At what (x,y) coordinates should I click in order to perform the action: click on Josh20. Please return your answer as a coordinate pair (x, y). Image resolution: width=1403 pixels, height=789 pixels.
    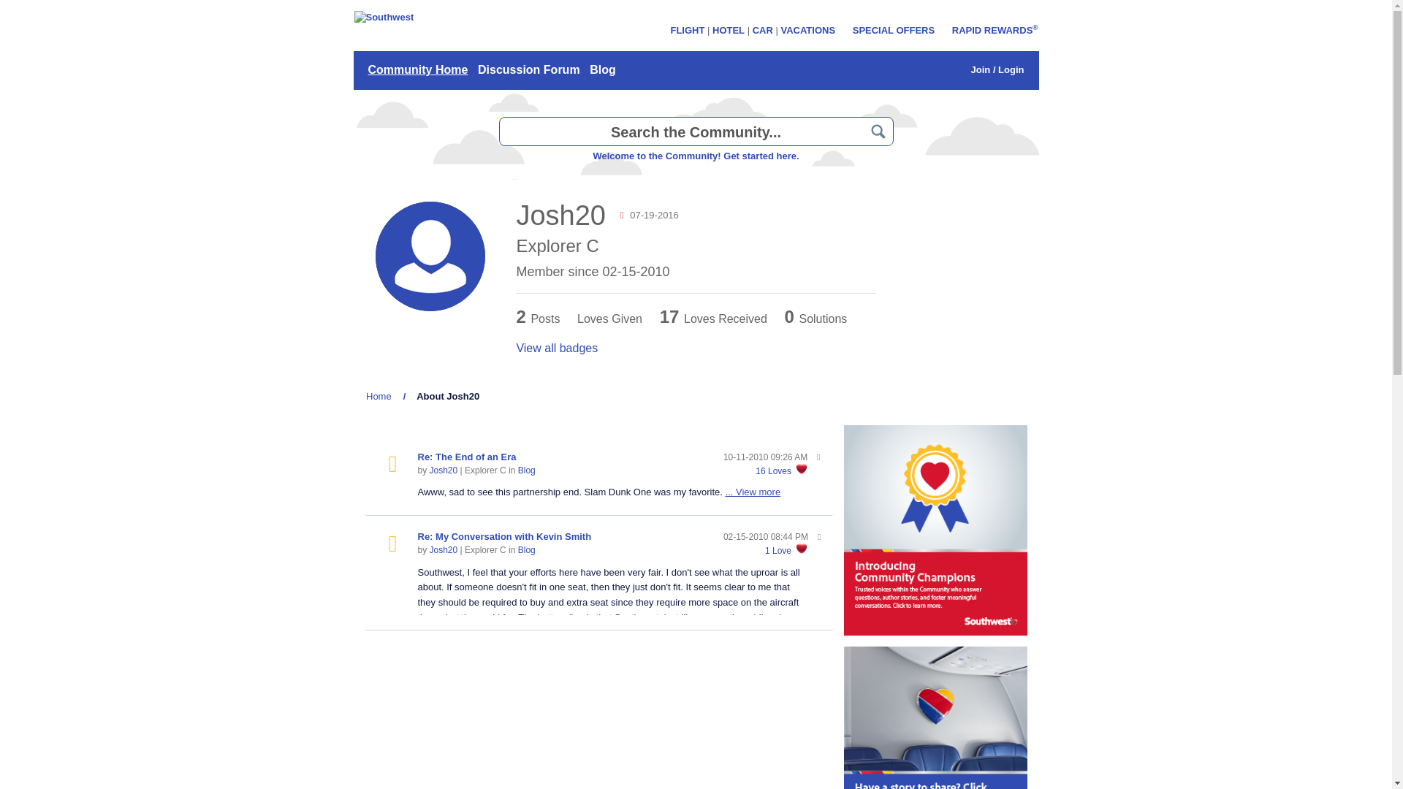
    Looking at the image, I should click on (444, 470).